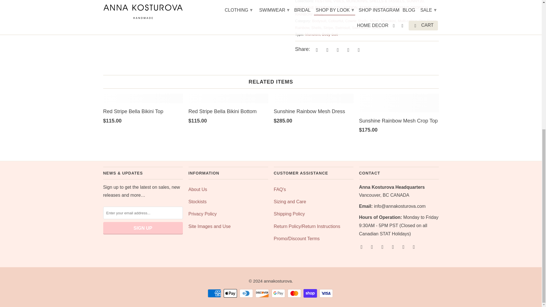 This screenshot has width=546, height=307. I want to click on Mastercard, so click(295, 293).